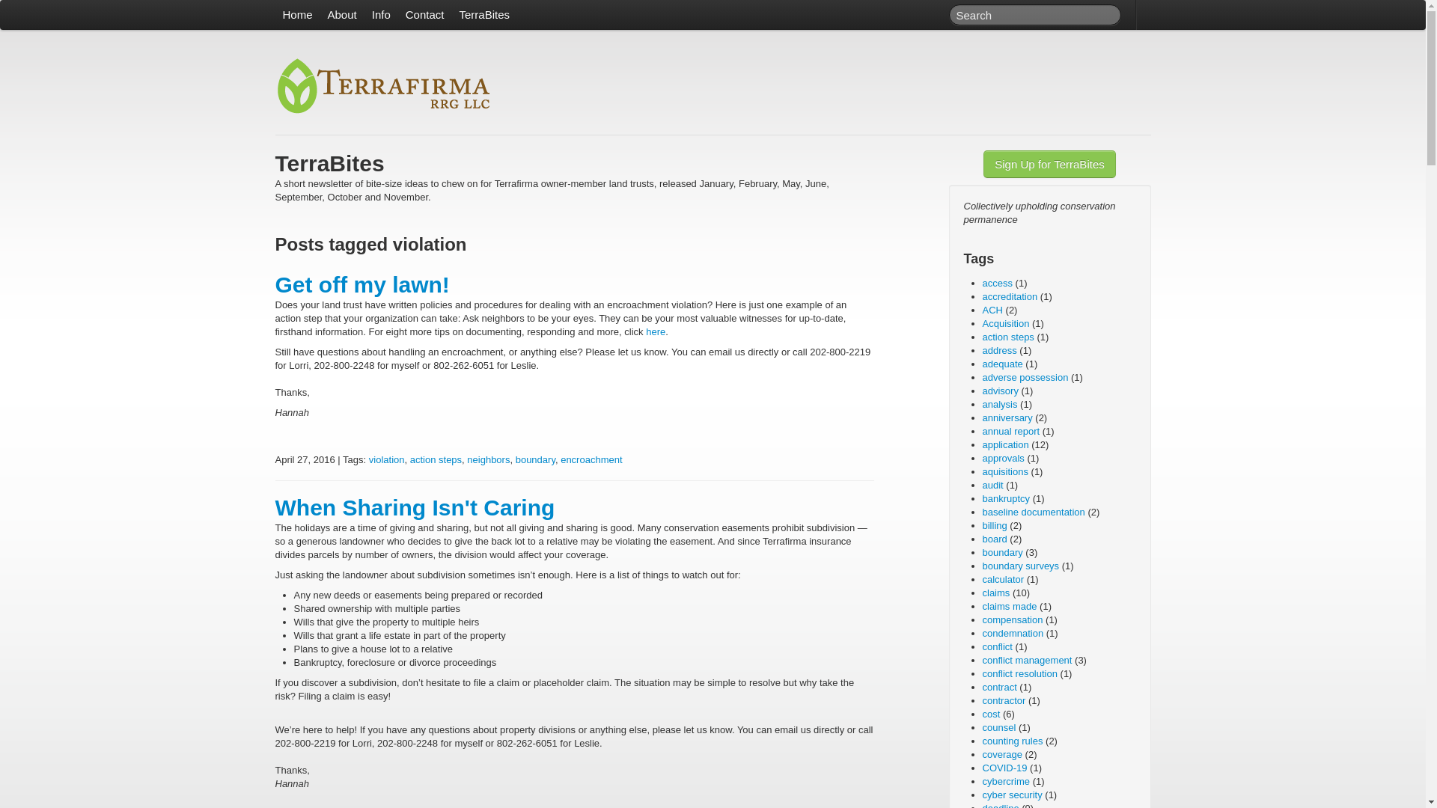 The height and width of the screenshot is (808, 1437). Describe the element at coordinates (999, 404) in the screenshot. I see `analysis` at that location.